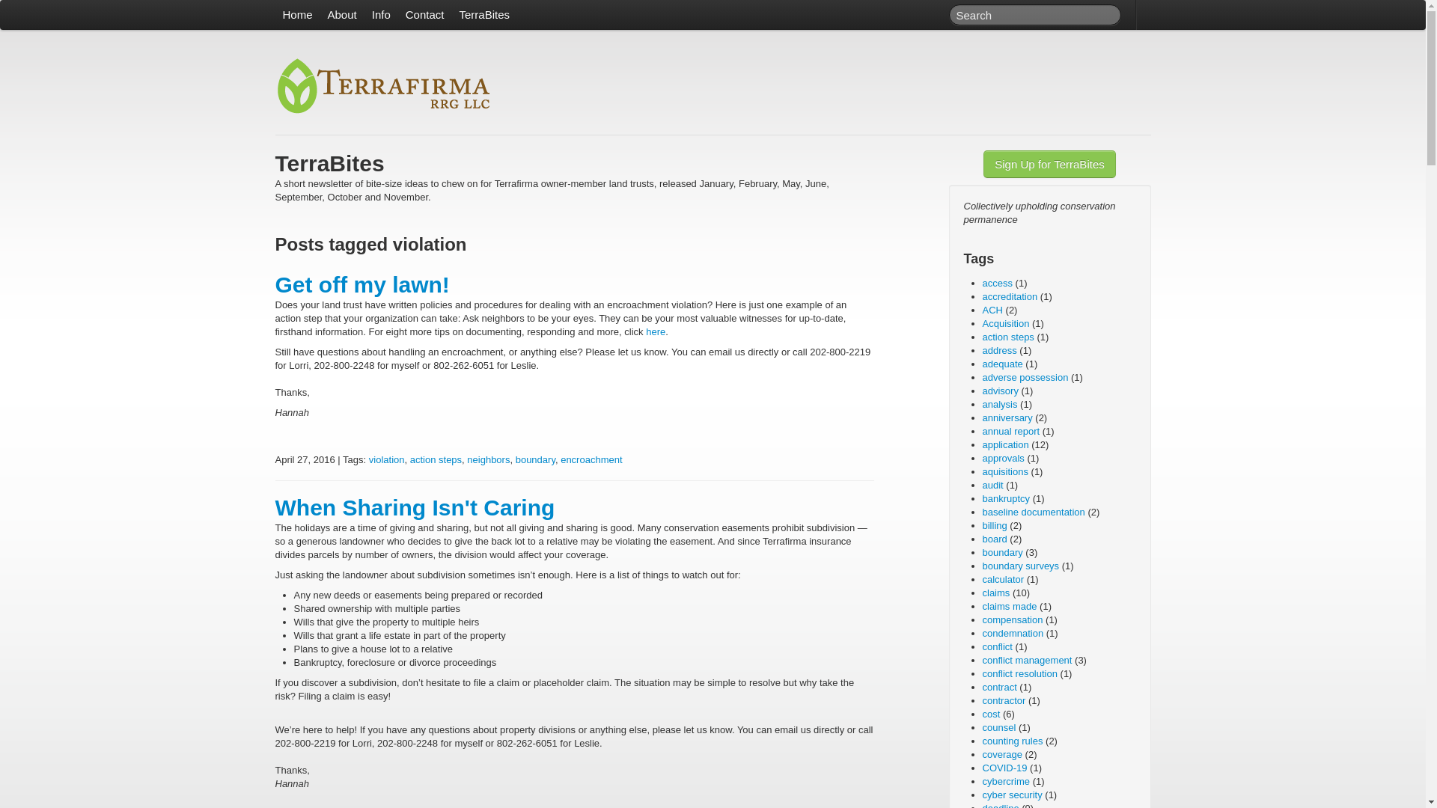 The height and width of the screenshot is (808, 1437). Describe the element at coordinates (999, 404) in the screenshot. I see `analysis` at that location.